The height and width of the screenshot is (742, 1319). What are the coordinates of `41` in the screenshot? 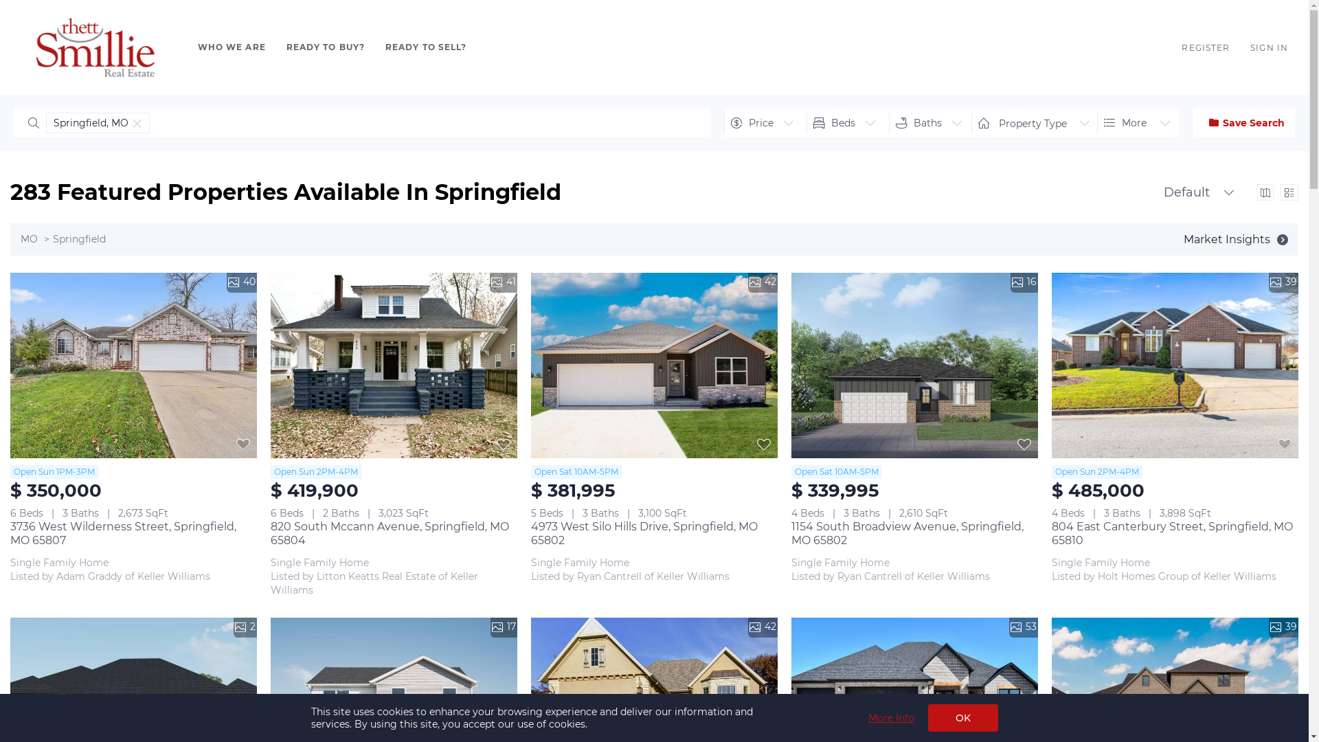 It's located at (394, 366).